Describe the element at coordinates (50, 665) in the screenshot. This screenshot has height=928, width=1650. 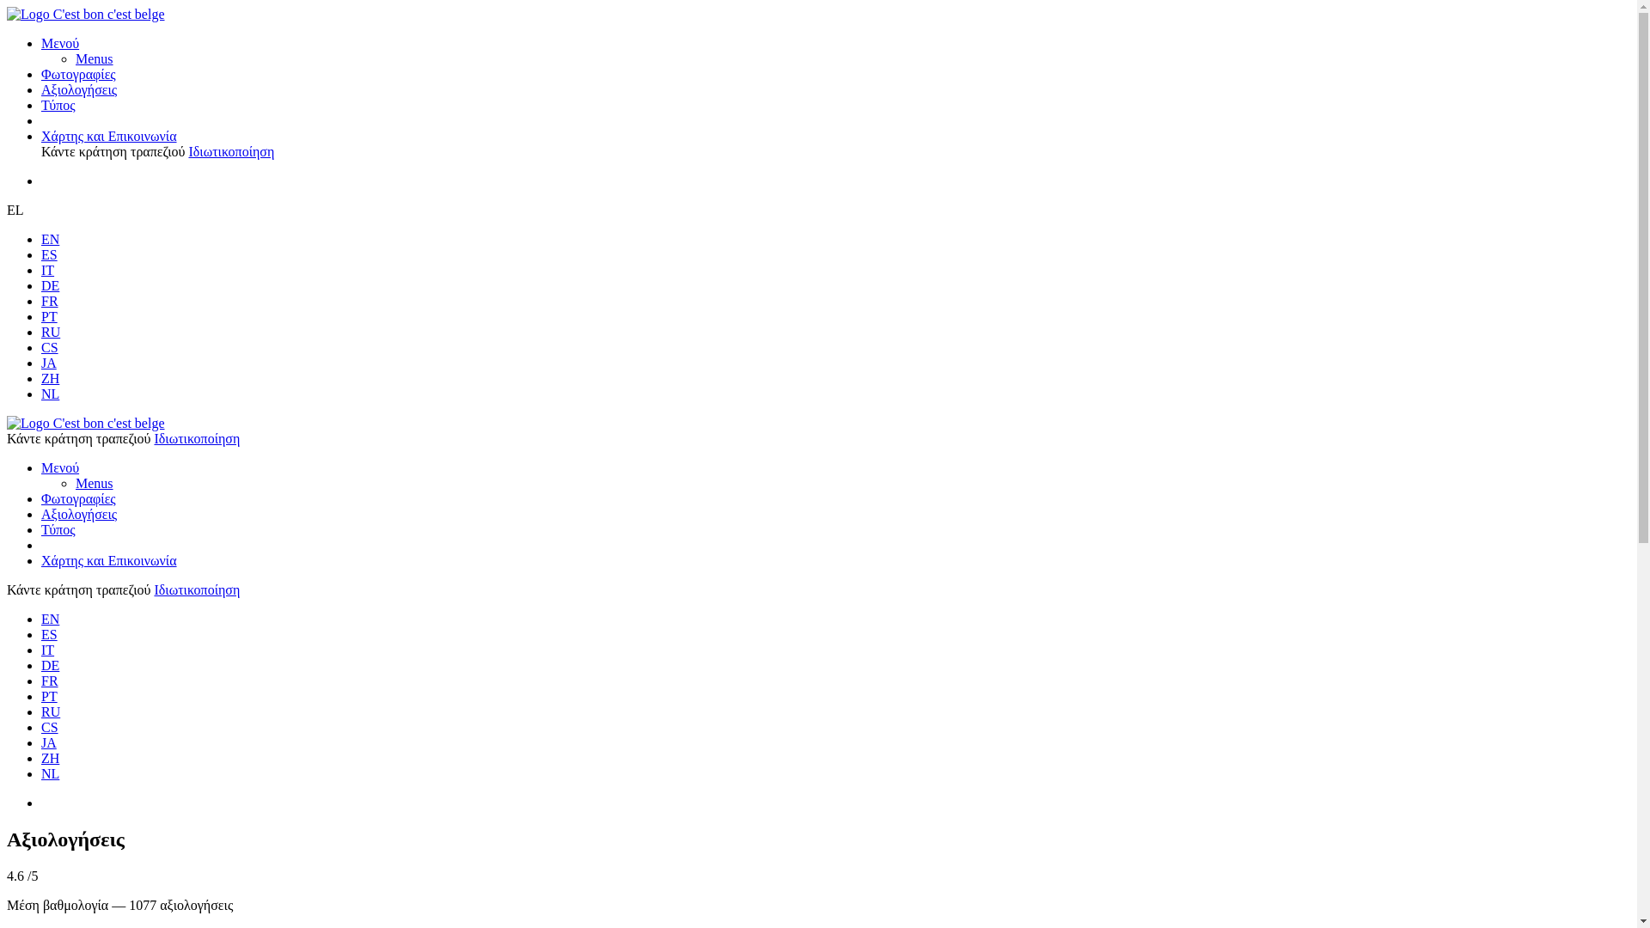
I see `DE` at that location.